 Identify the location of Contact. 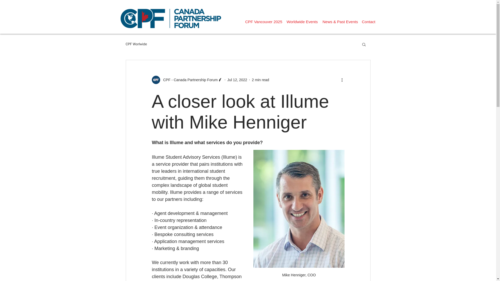
(369, 22).